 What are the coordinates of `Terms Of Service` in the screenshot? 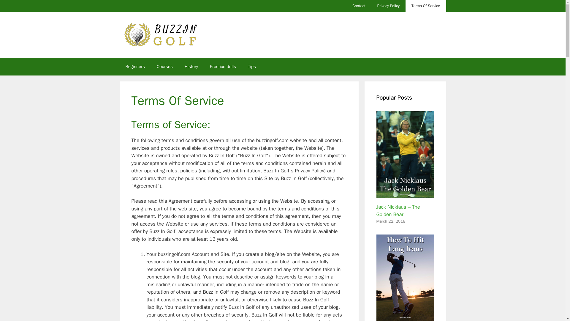 It's located at (426, 6).